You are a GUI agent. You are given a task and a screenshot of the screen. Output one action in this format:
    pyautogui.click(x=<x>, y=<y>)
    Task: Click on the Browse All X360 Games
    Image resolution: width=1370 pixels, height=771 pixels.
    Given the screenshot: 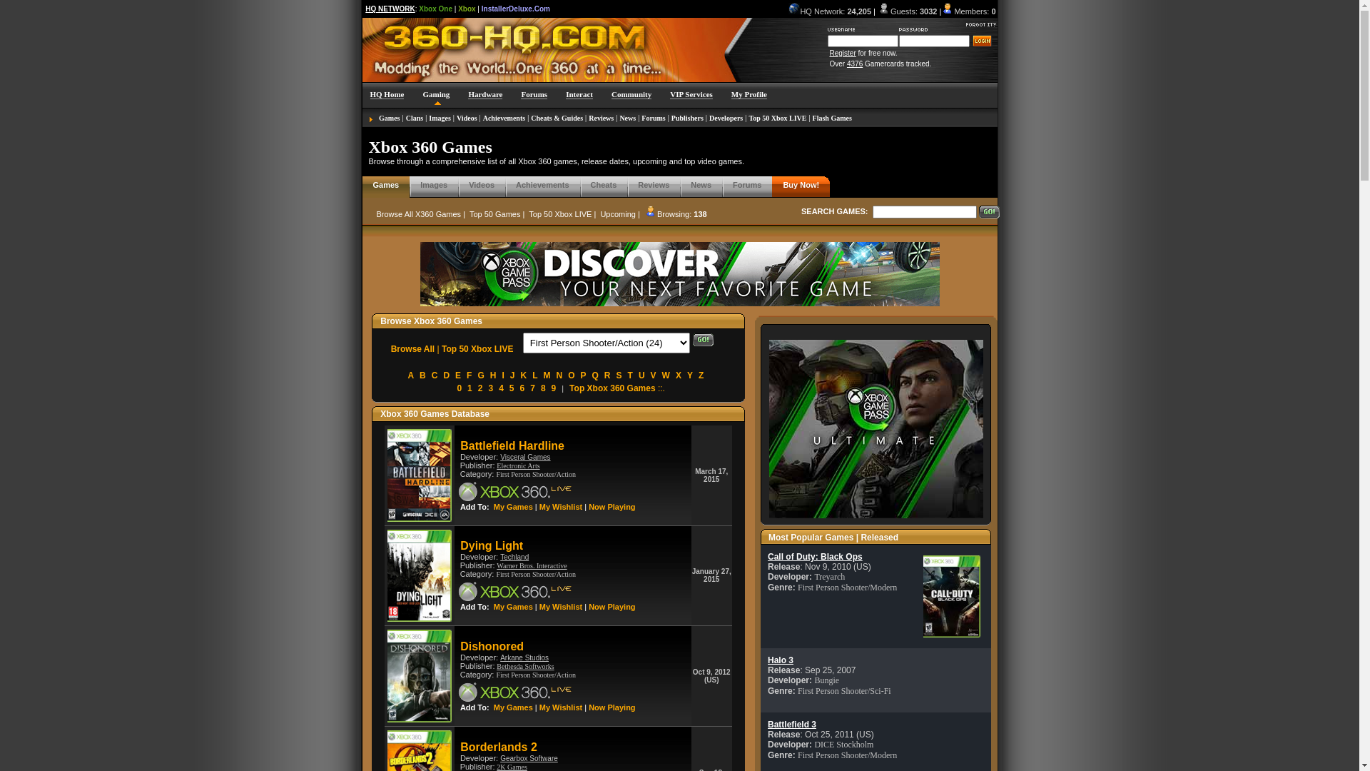 What is the action you would take?
    pyautogui.click(x=420, y=214)
    